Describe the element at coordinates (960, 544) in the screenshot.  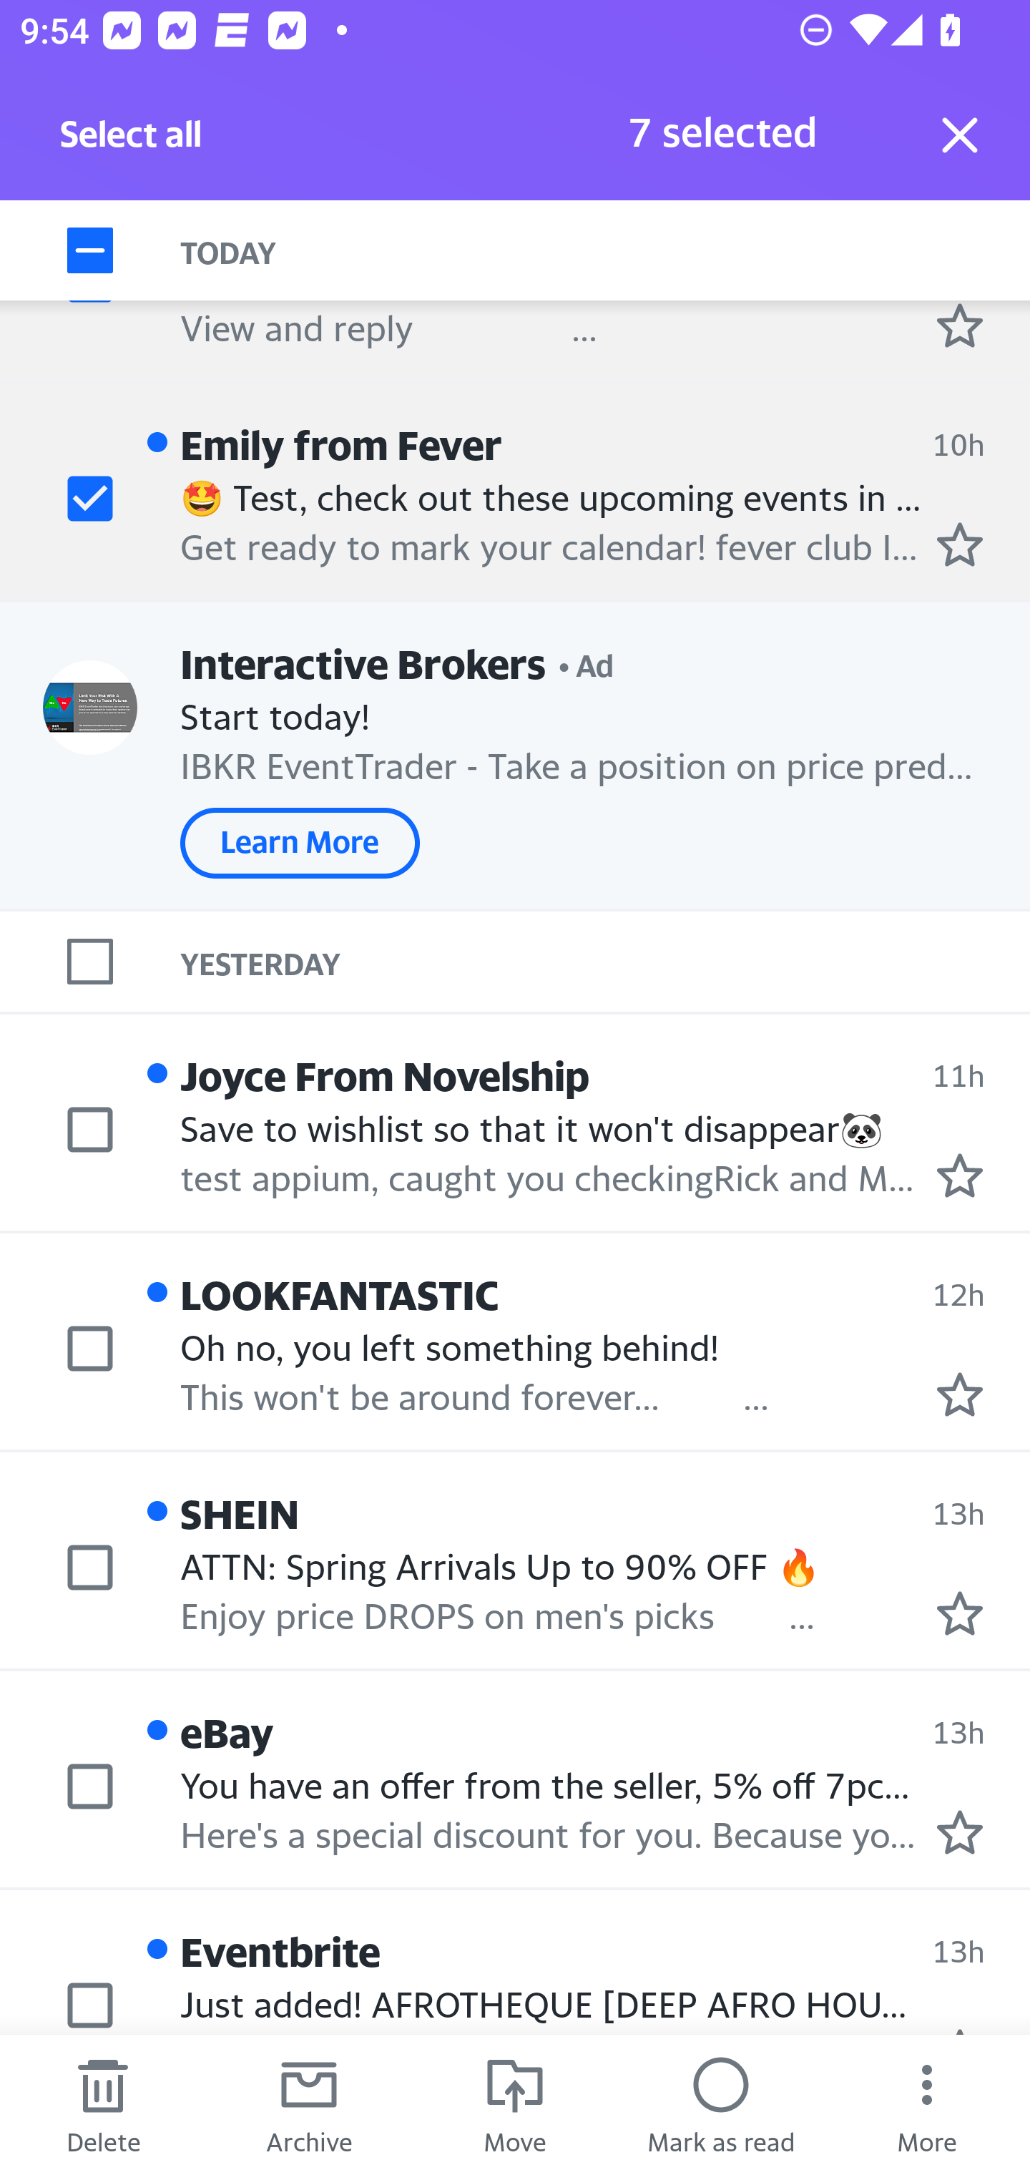
I see `Mark as starred.` at that location.